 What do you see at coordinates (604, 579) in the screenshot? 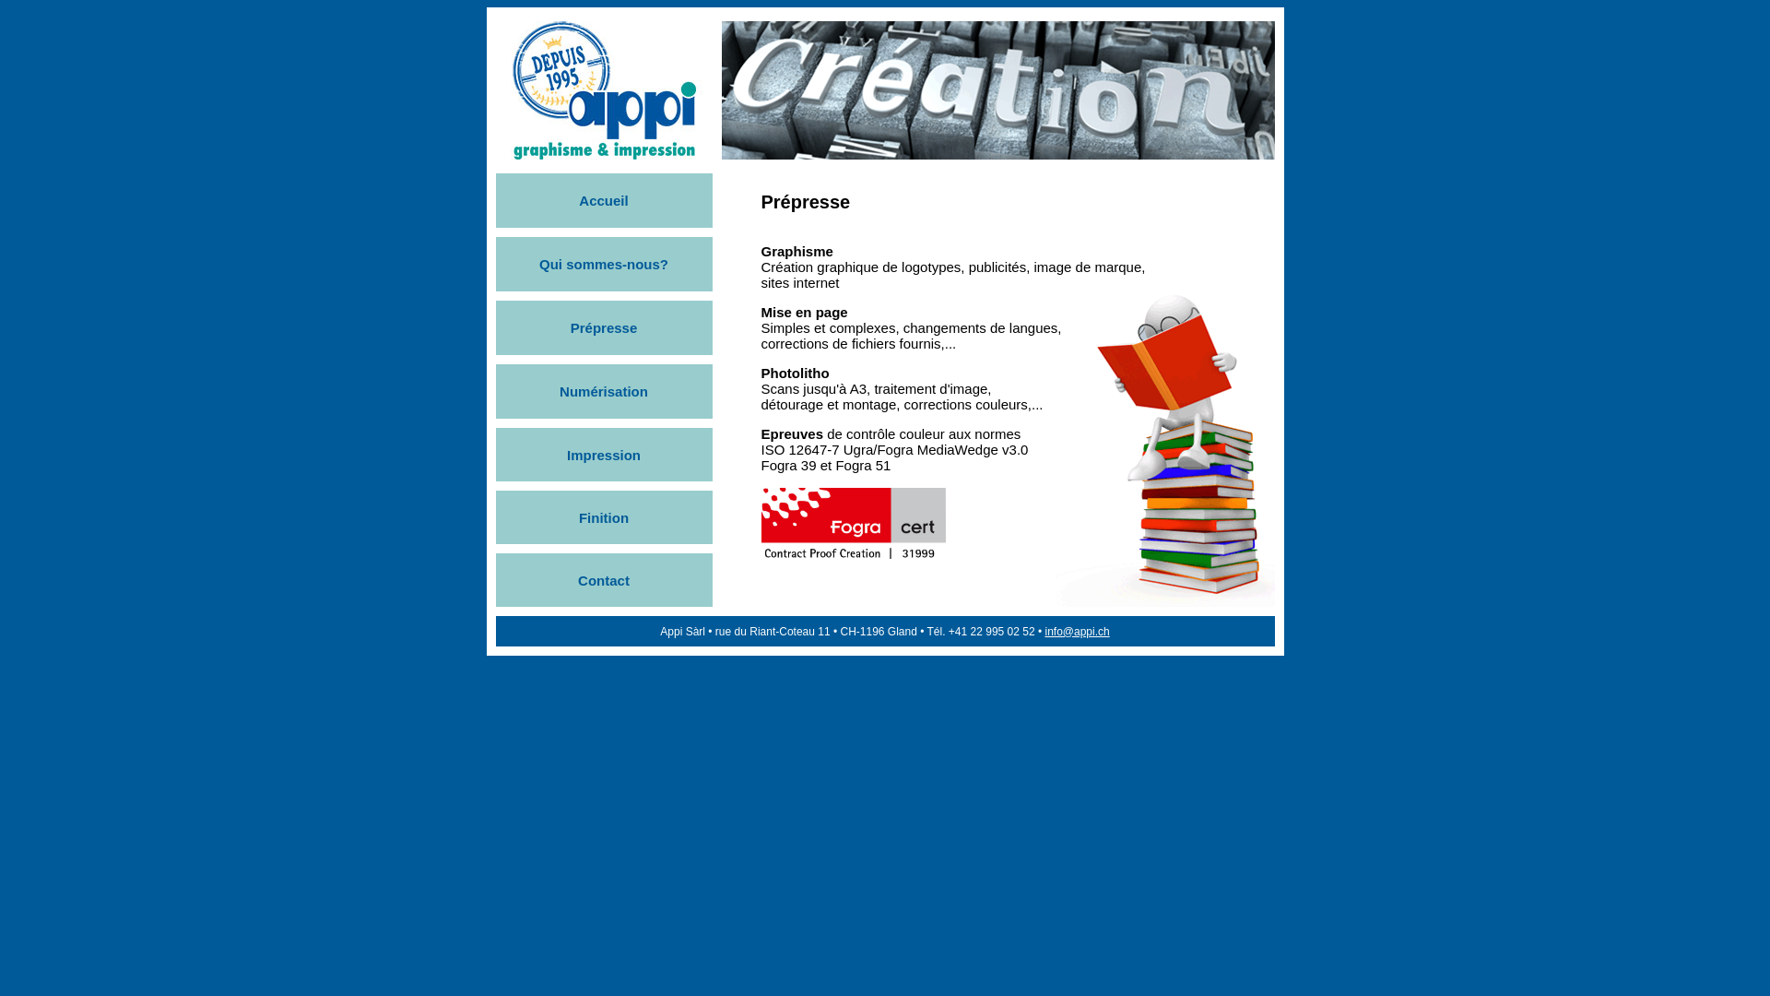
I see `Contact` at bounding box center [604, 579].